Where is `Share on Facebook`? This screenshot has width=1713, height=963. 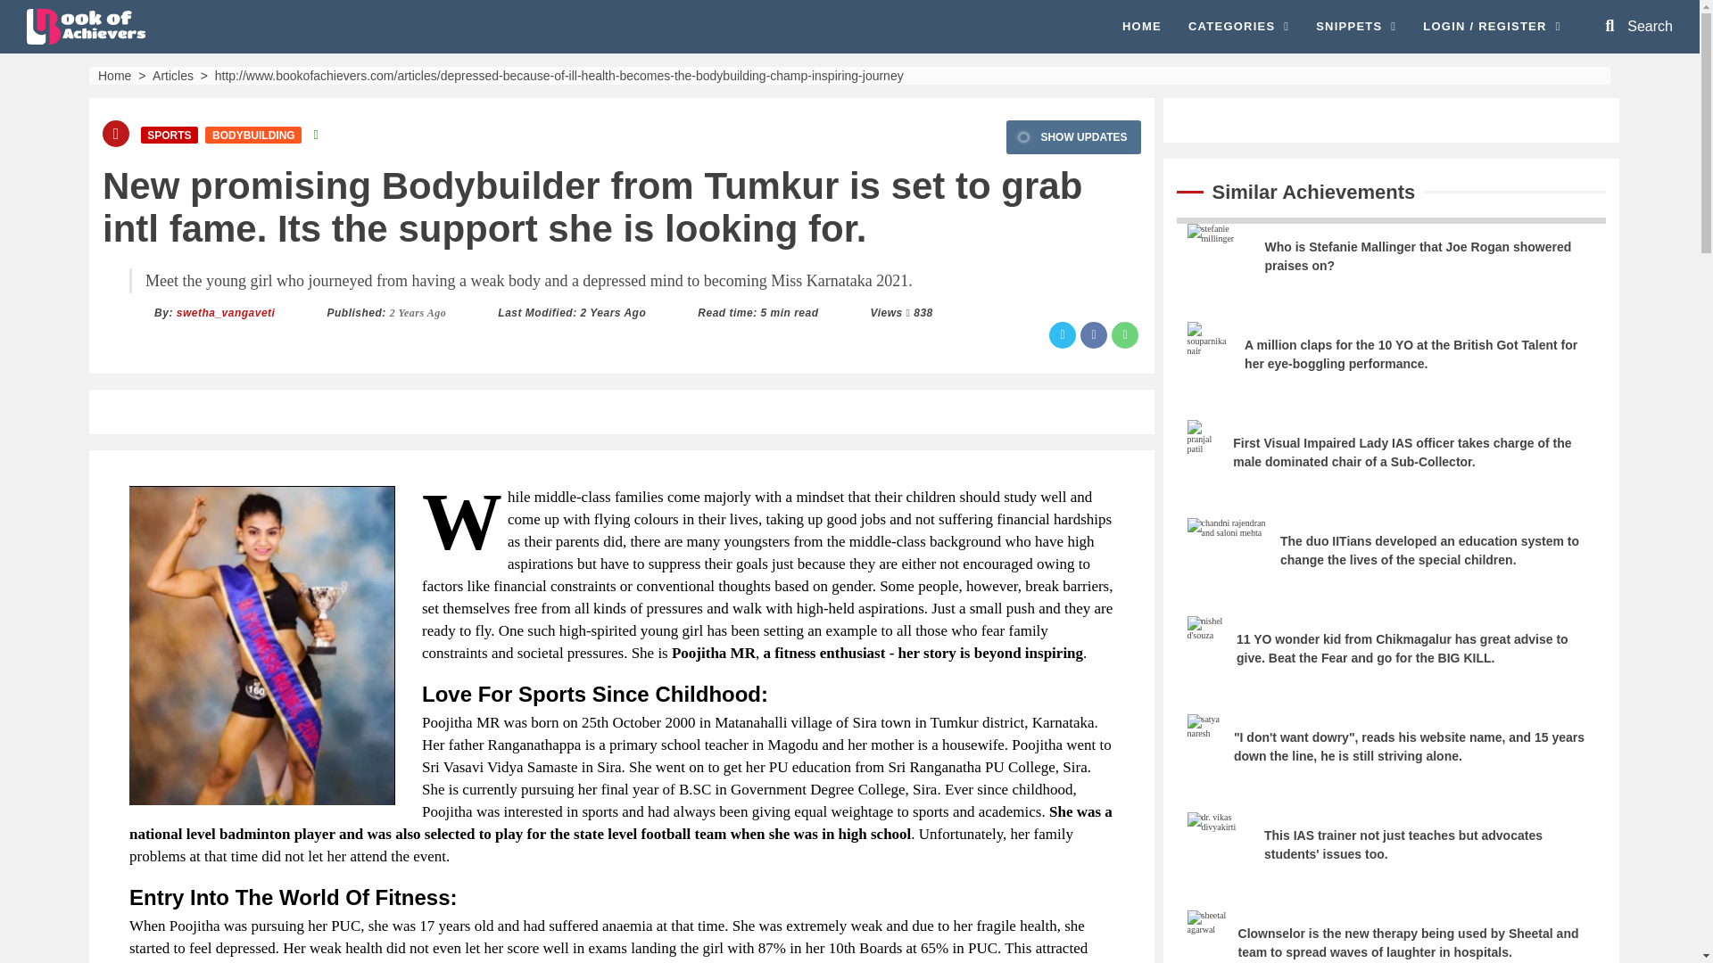
Share on Facebook is located at coordinates (1094, 334).